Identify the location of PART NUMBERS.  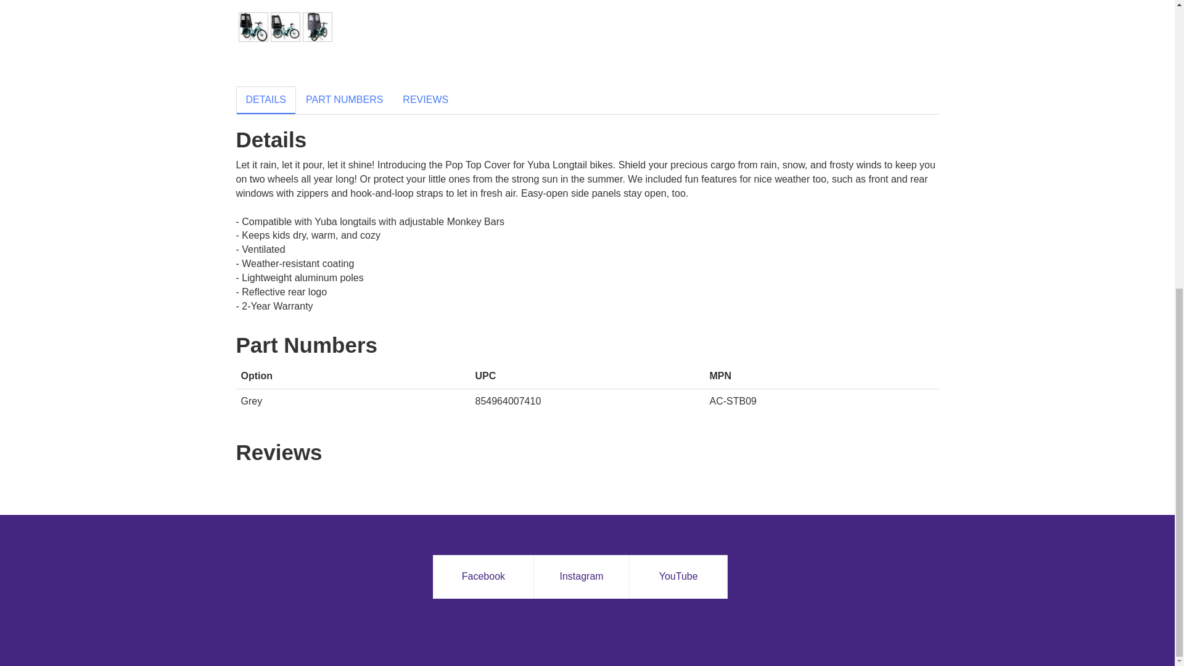
(344, 100).